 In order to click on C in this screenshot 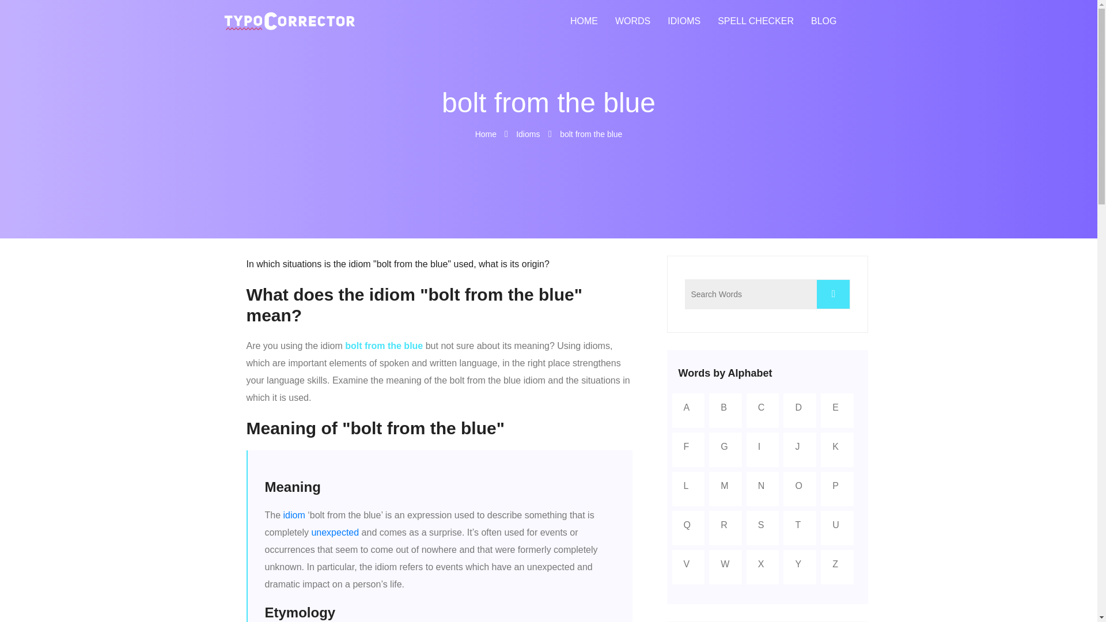, I will do `click(763, 408)`.